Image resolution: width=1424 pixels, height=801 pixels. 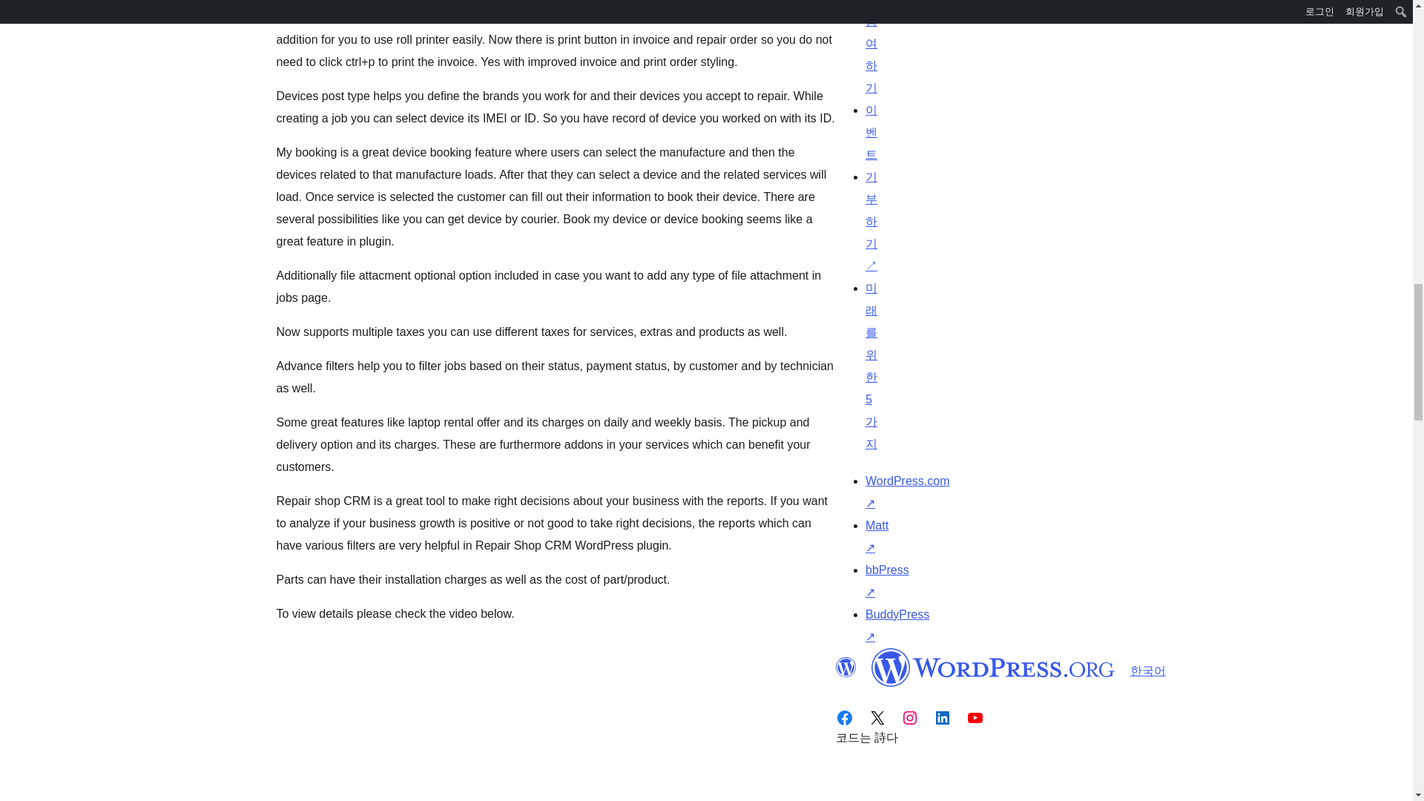 I want to click on WordPress.org, so click(x=992, y=667).